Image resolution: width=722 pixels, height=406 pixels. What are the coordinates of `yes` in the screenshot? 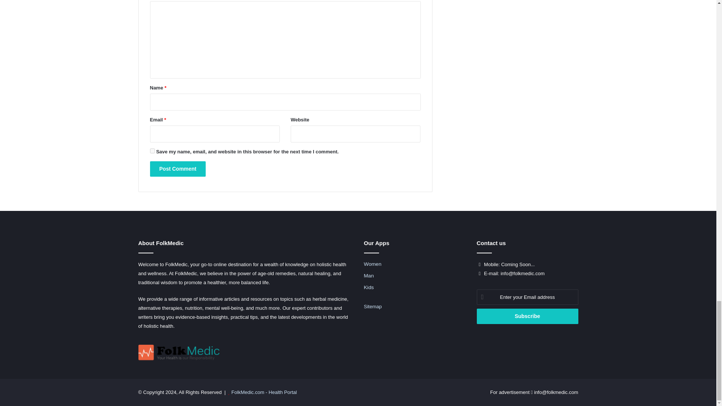 It's located at (152, 151).